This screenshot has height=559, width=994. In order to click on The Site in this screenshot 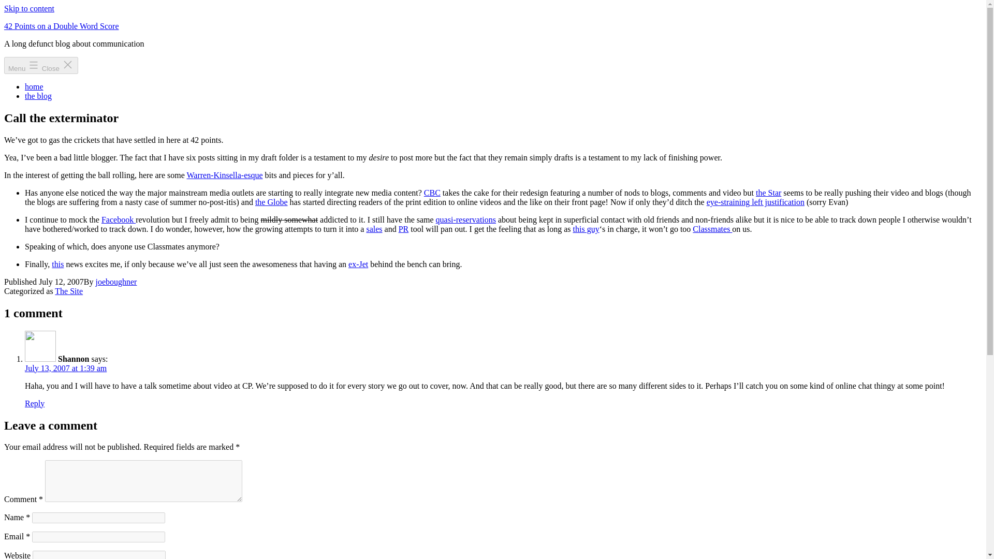, I will do `click(68, 291)`.